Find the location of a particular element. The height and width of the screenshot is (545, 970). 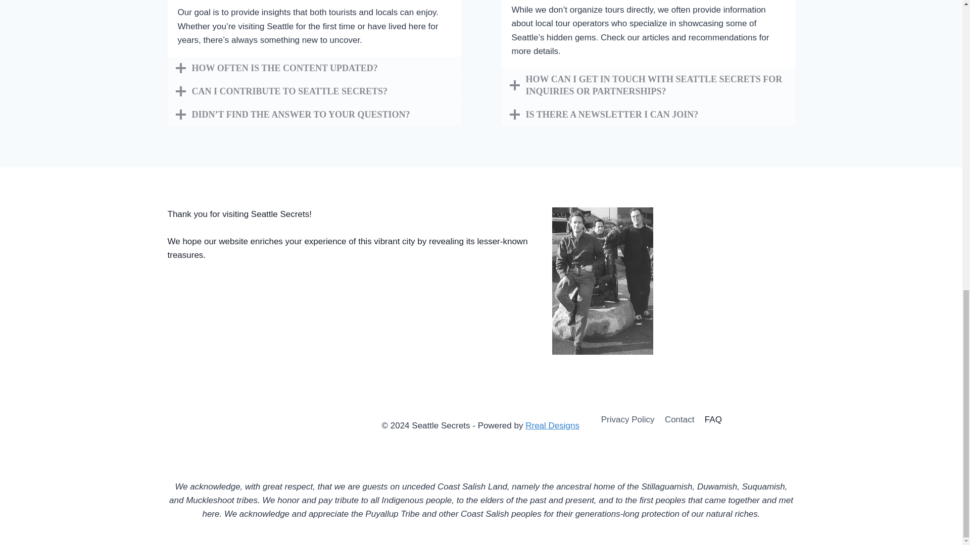

FAQ is located at coordinates (713, 419).